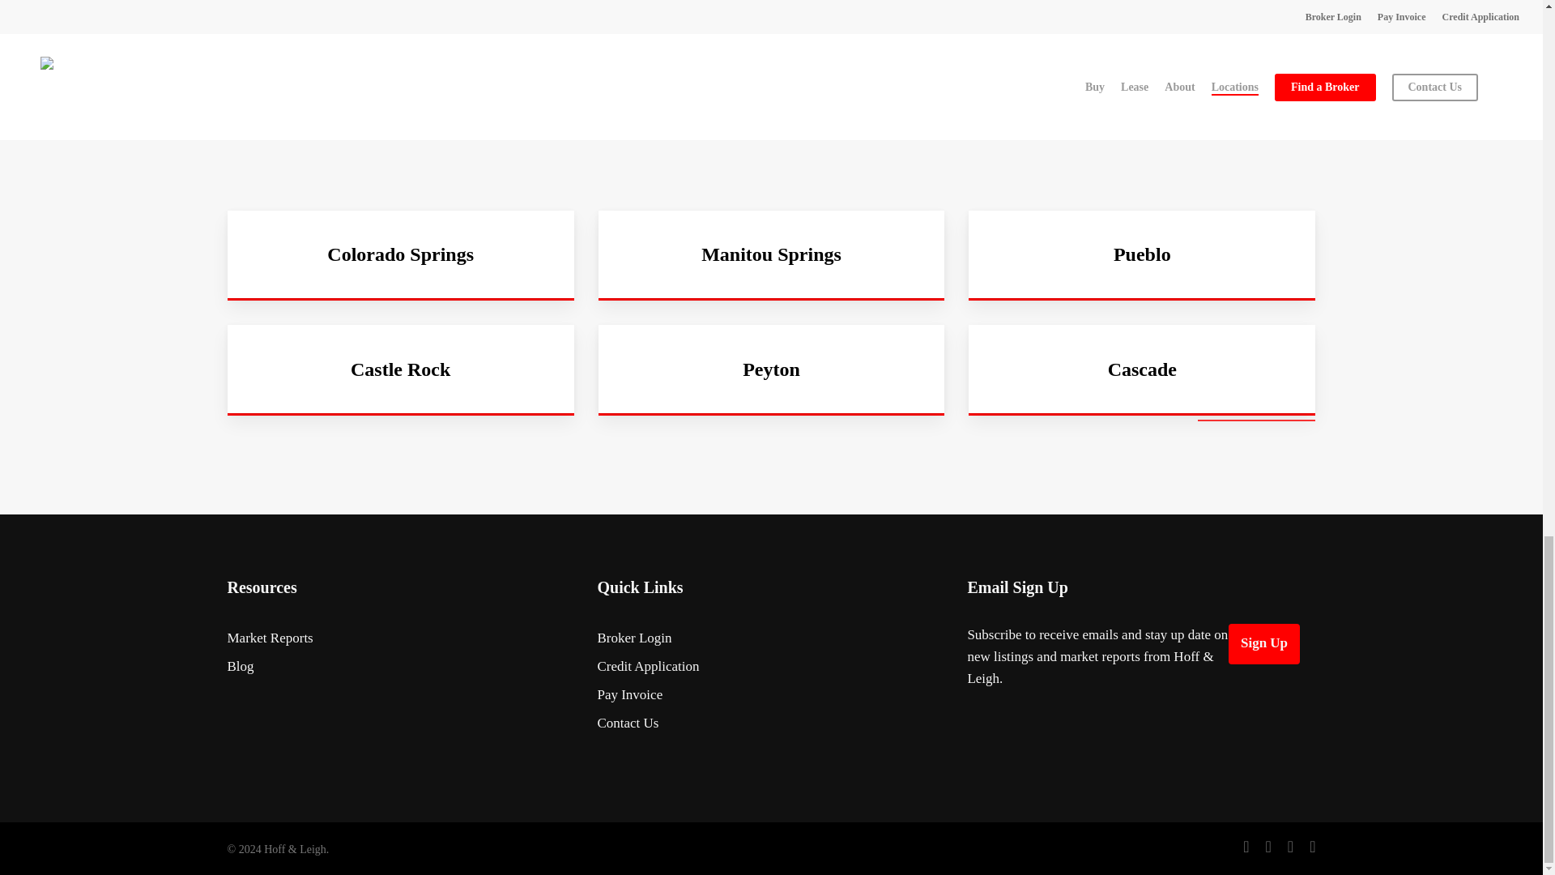 This screenshot has width=1555, height=875. Describe the element at coordinates (401, 638) in the screenshot. I see `Market Reports` at that location.